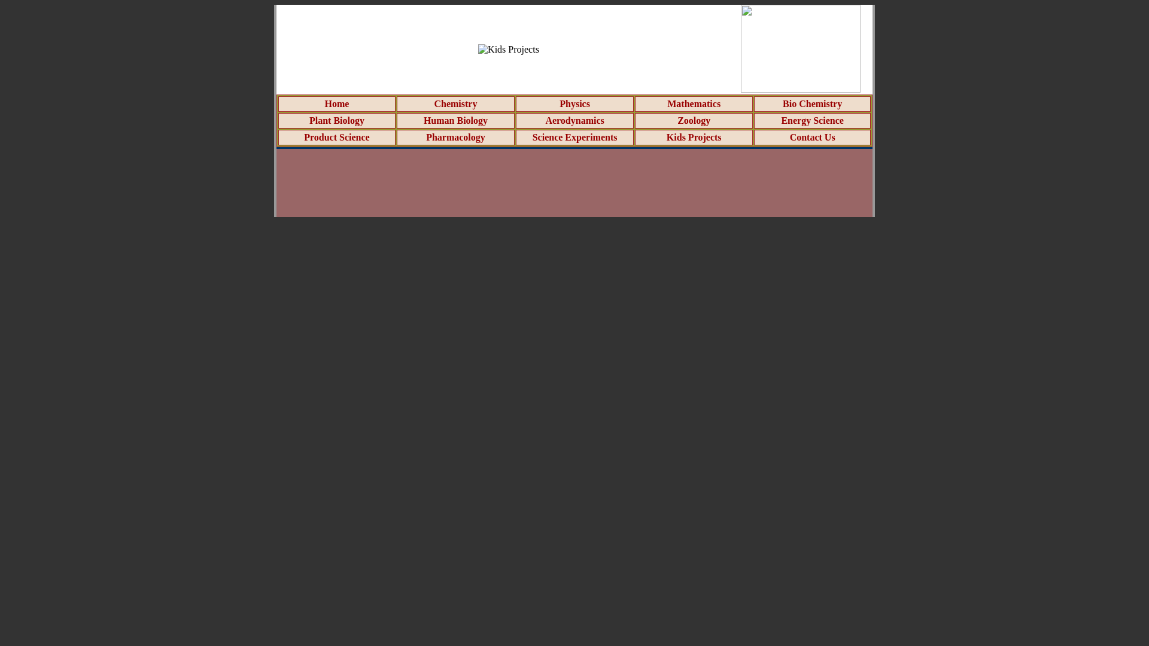 This screenshot has height=646, width=1149. Describe the element at coordinates (336, 120) in the screenshot. I see `Plant Biology` at that location.